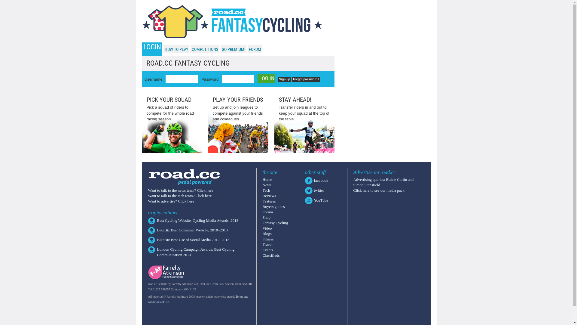 The width and height of the screenshot is (577, 325). What do you see at coordinates (267, 217) in the screenshot?
I see `Shop` at bounding box center [267, 217].